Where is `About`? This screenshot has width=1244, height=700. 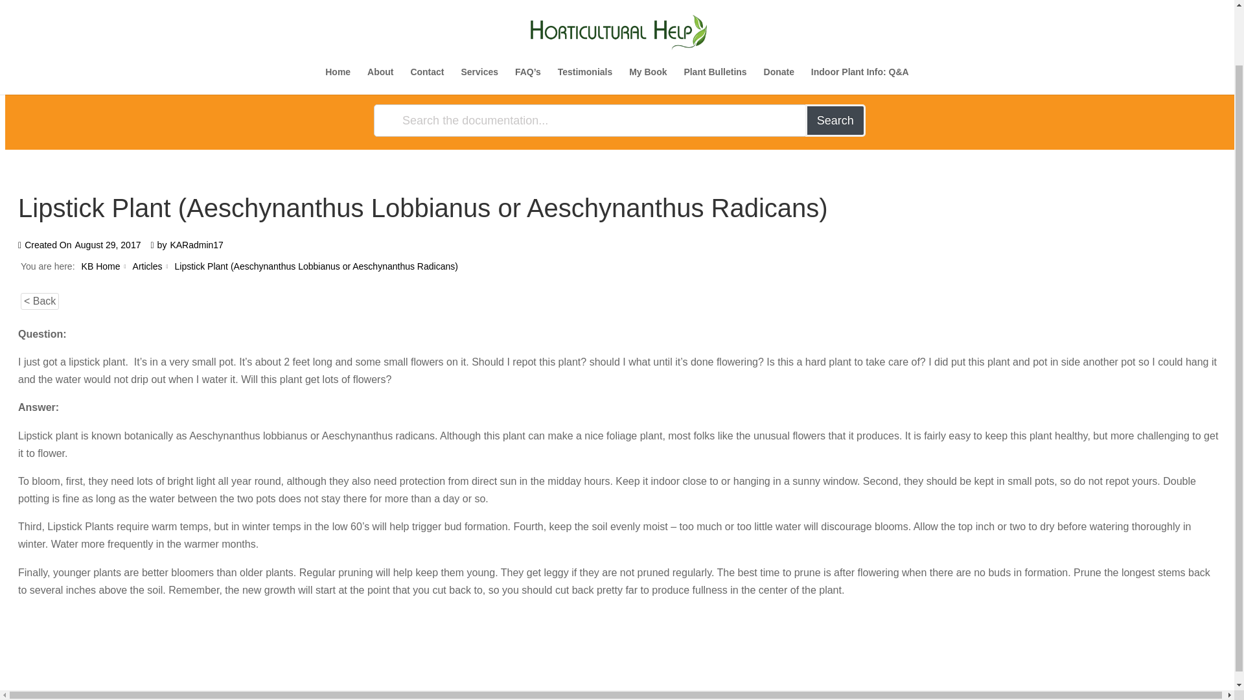 About is located at coordinates (380, 17).